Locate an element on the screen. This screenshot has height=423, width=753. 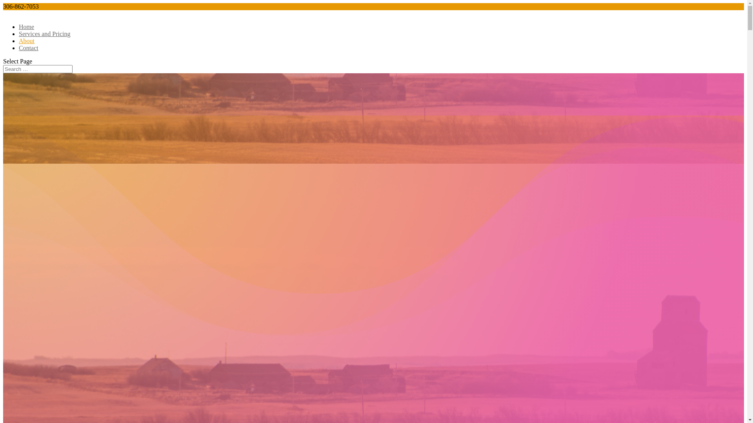
Services and Pricing is located at coordinates (45, 34).